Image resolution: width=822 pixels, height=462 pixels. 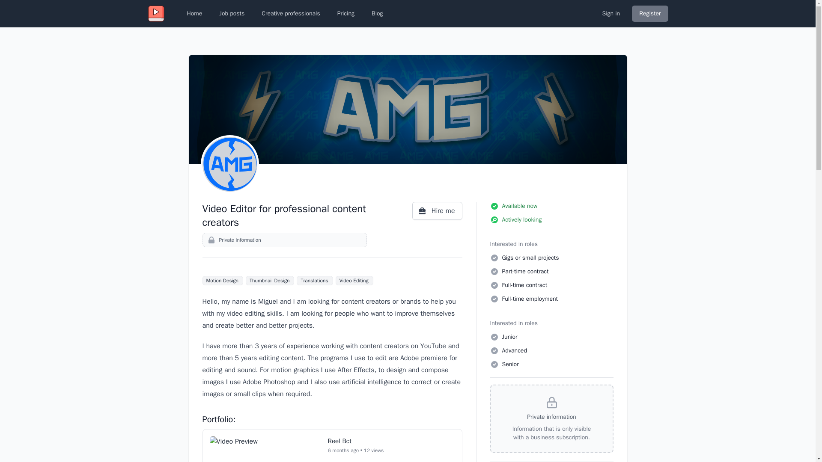 What do you see at coordinates (194, 14) in the screenshot?
I see `Home` at bounding box center [194, 14].